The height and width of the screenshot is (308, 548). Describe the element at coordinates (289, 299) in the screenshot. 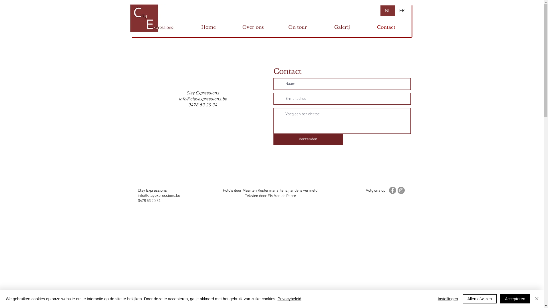

I see `Privacybeleid` at that location.